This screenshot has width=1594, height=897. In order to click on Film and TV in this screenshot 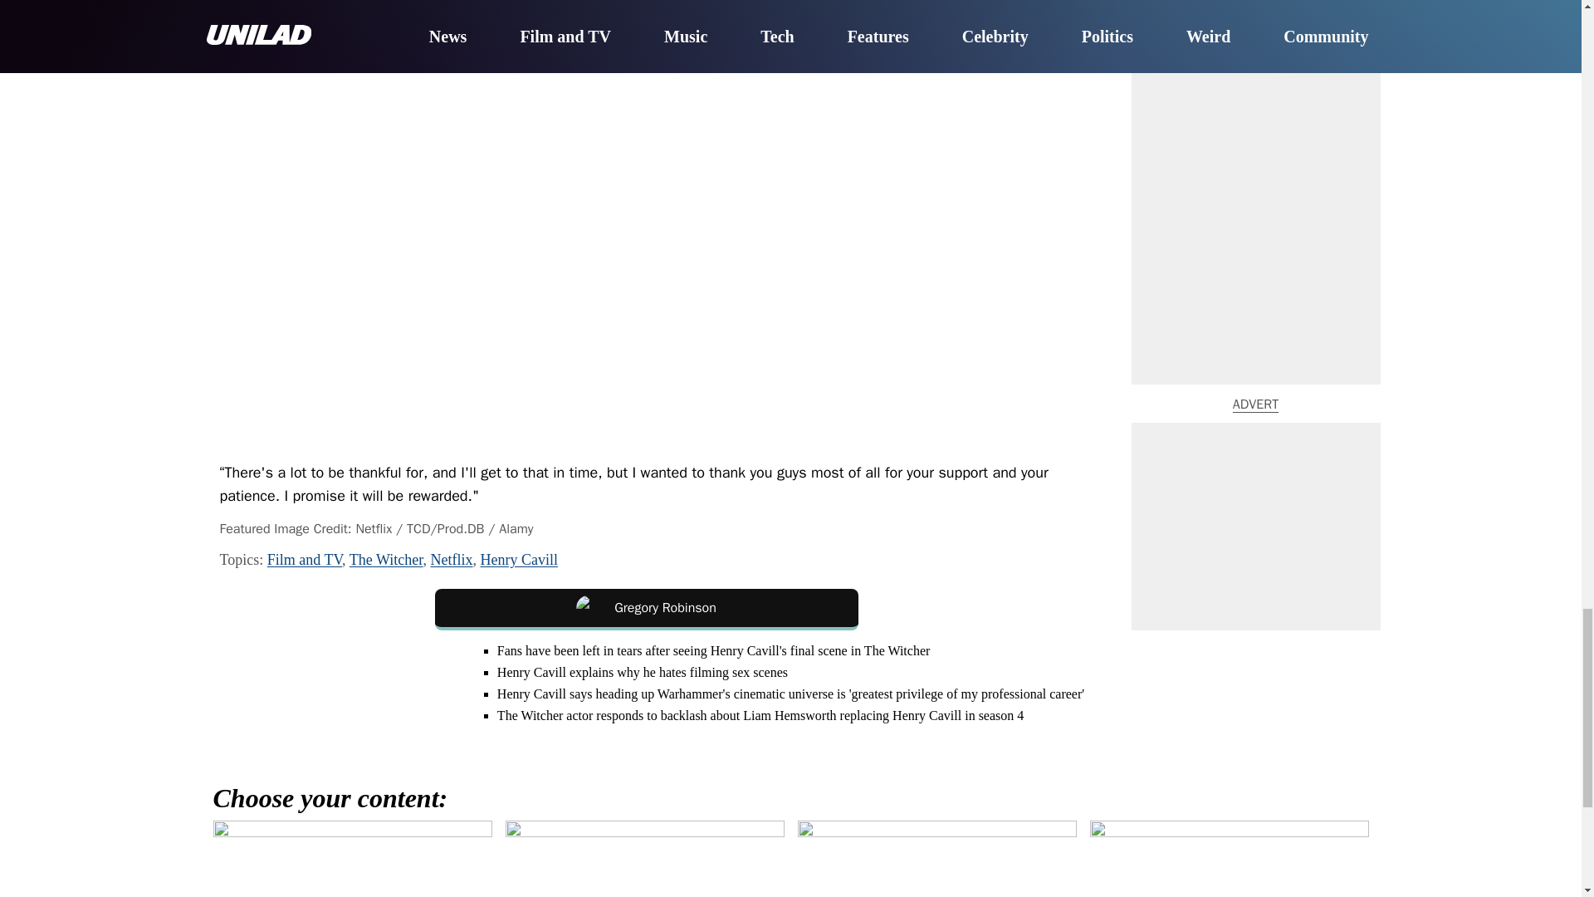, I will do `click(305, 560)`.